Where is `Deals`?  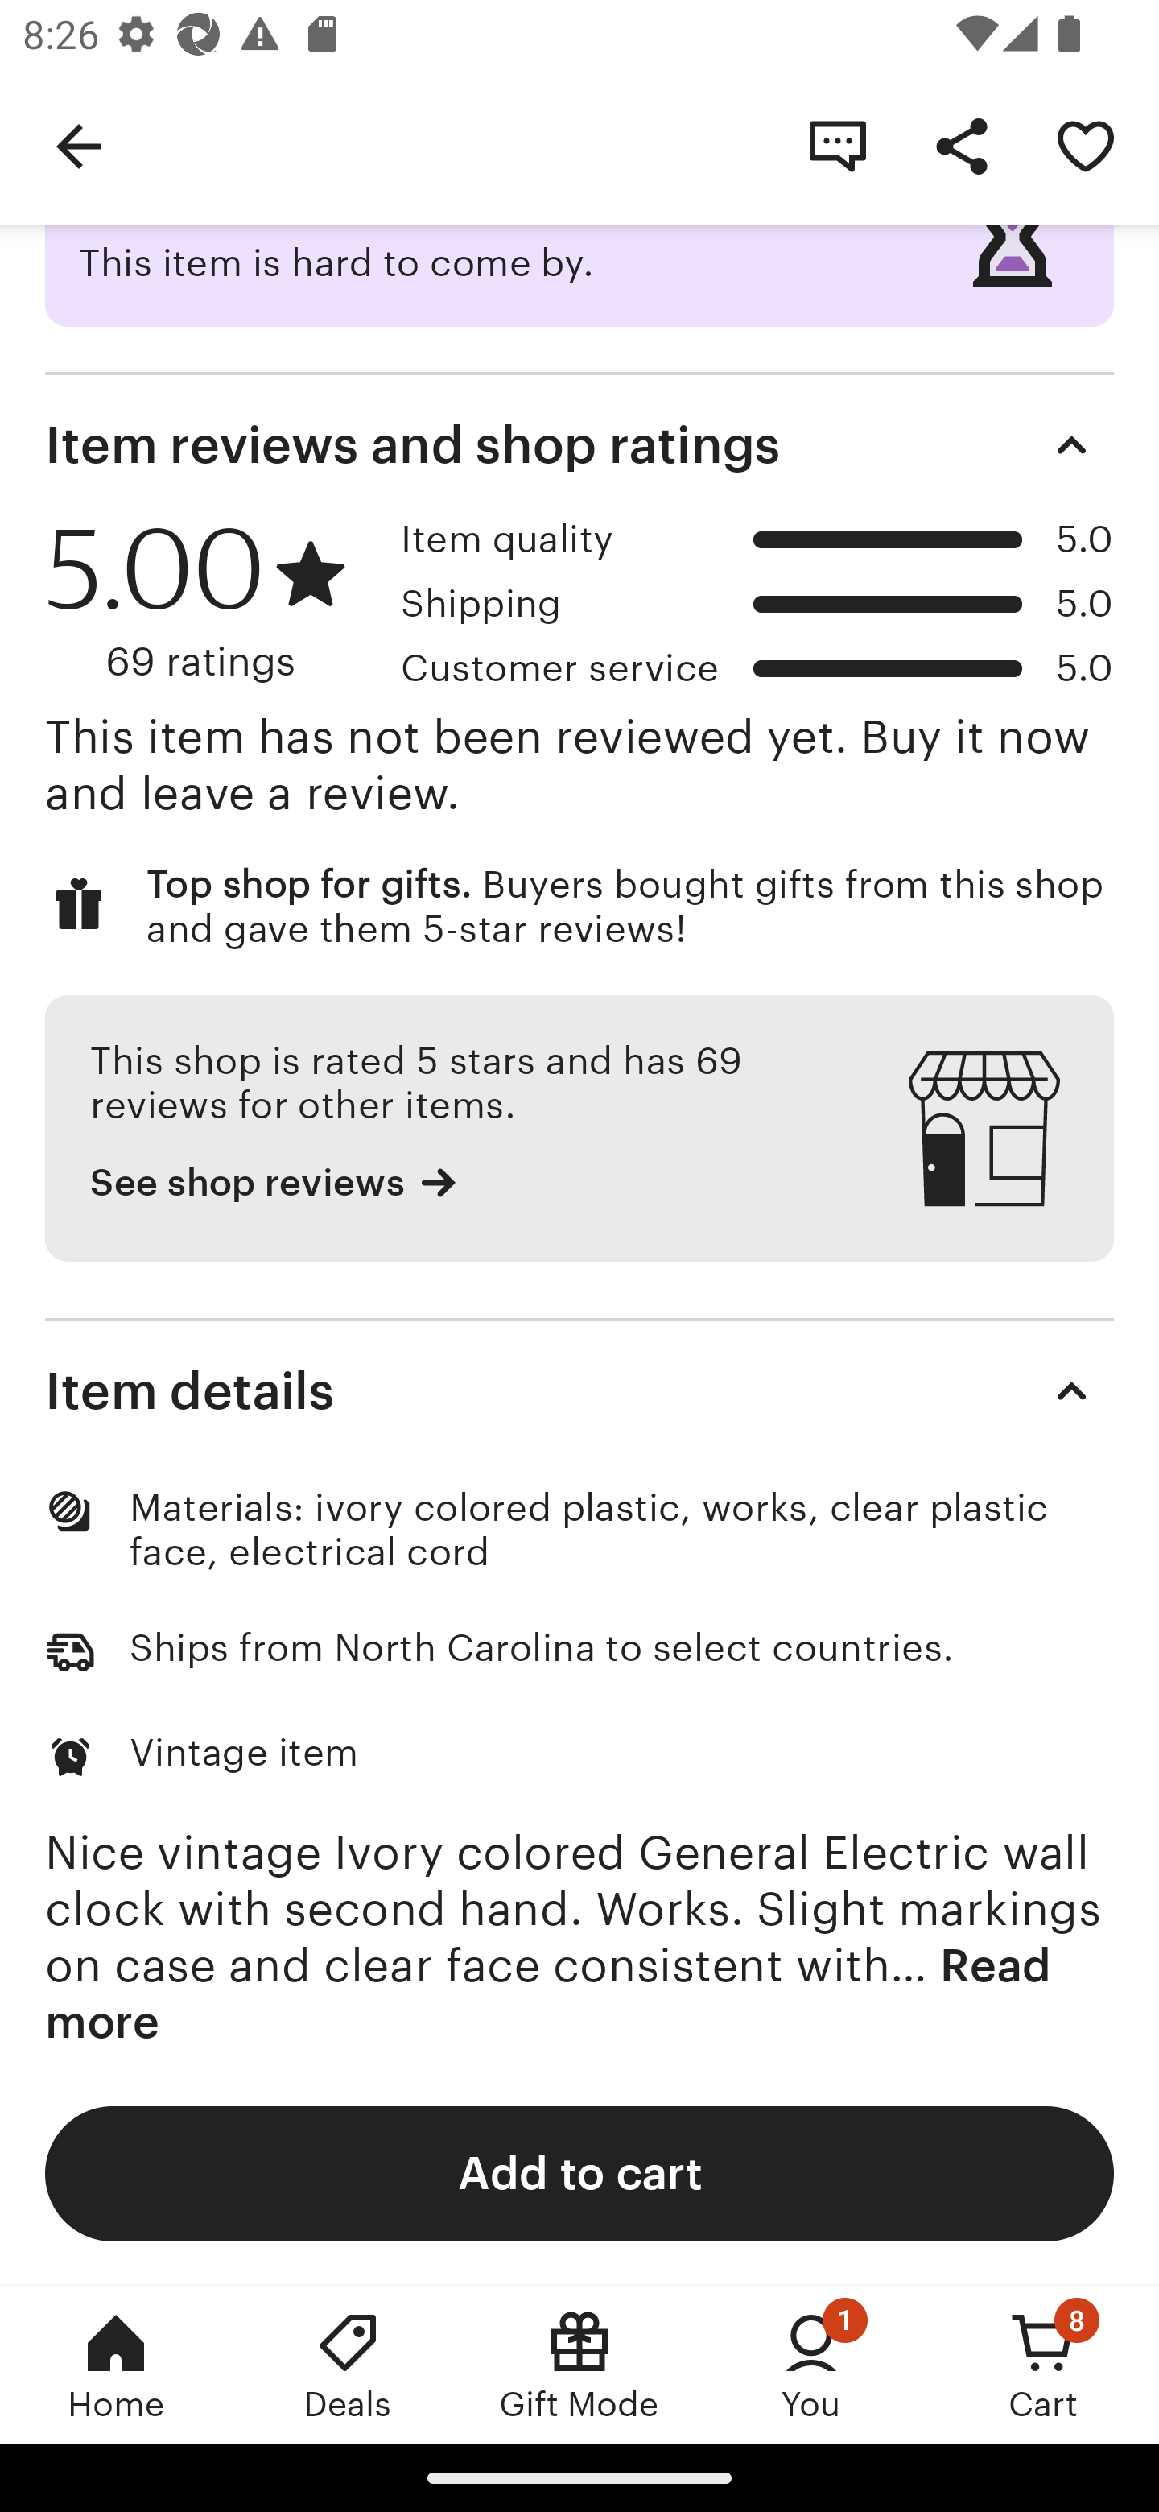
Deals is located at coordinates (348, 2365).